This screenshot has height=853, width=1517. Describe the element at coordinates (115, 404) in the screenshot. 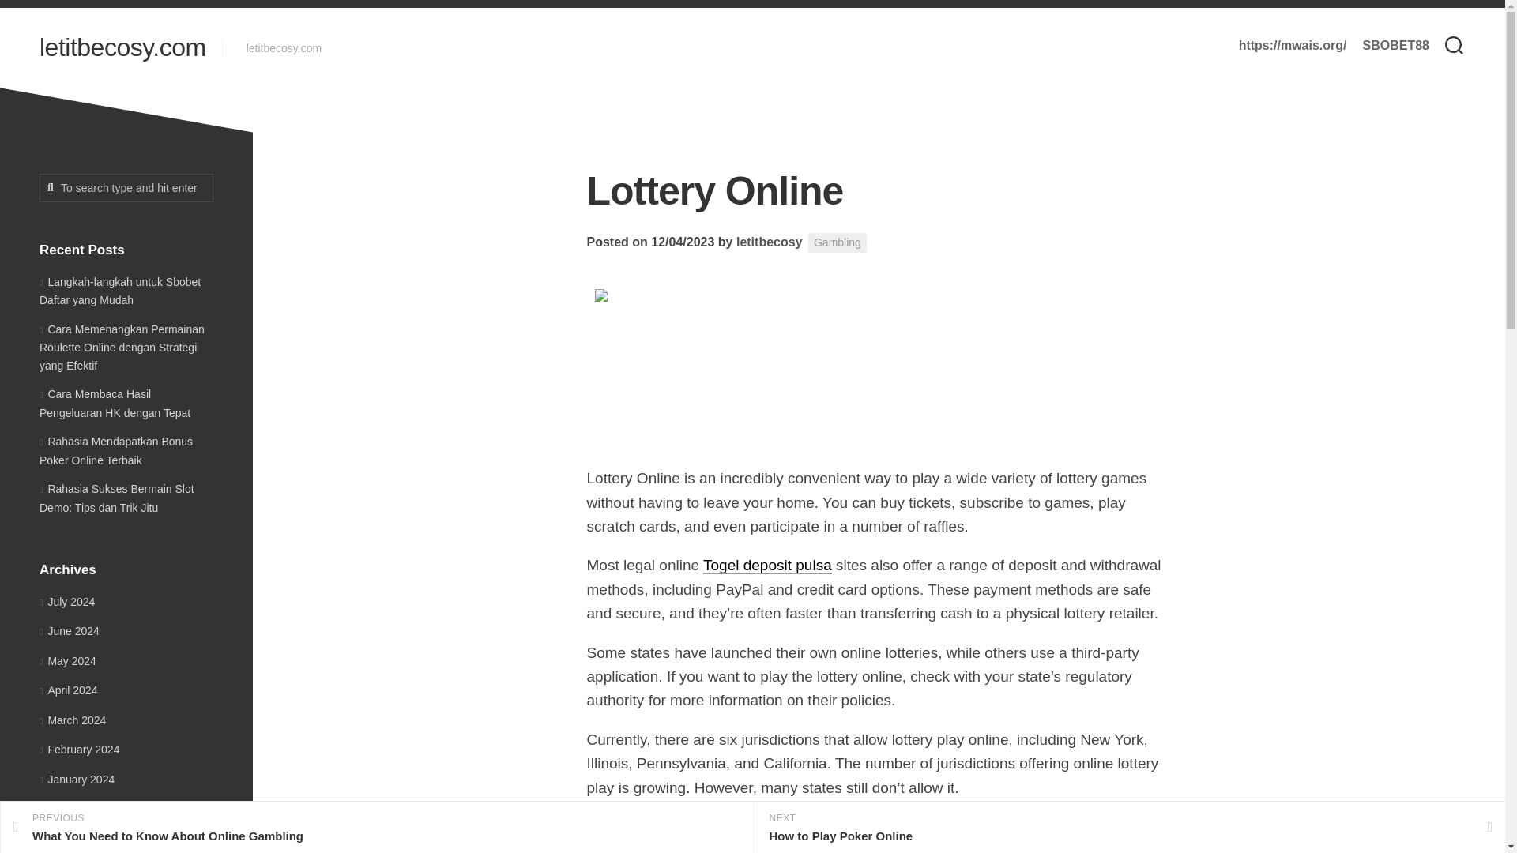

I see `Cara Membaca Hasil Pengeluaran HK dengan Tepat` at that location.